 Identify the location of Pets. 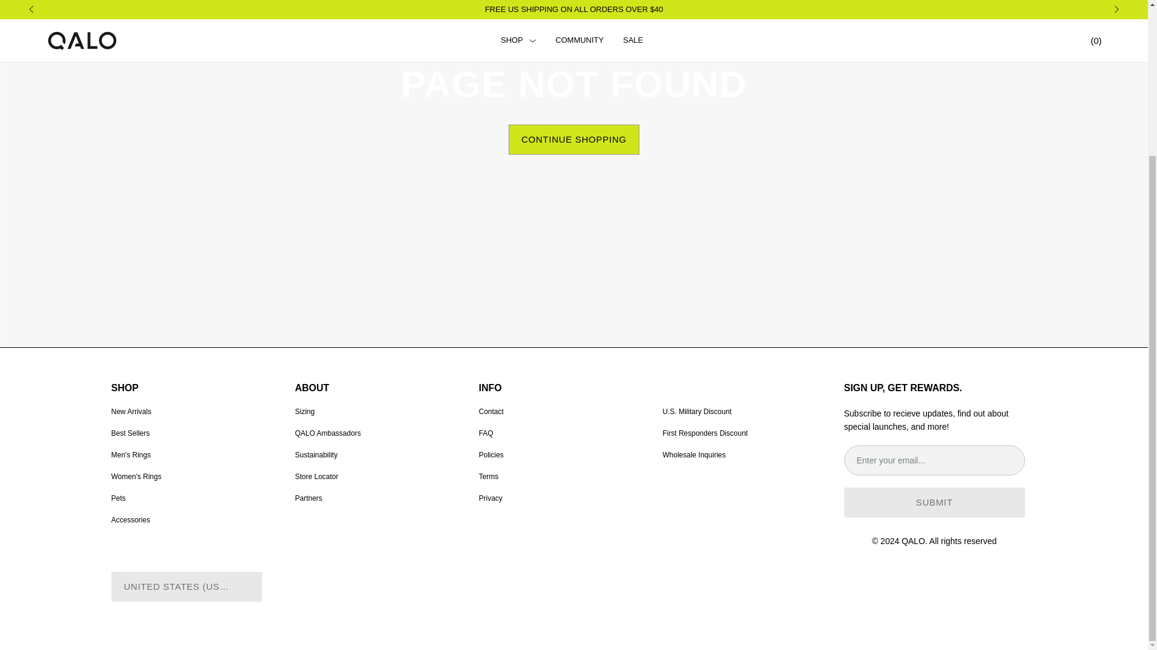
(118, 498).